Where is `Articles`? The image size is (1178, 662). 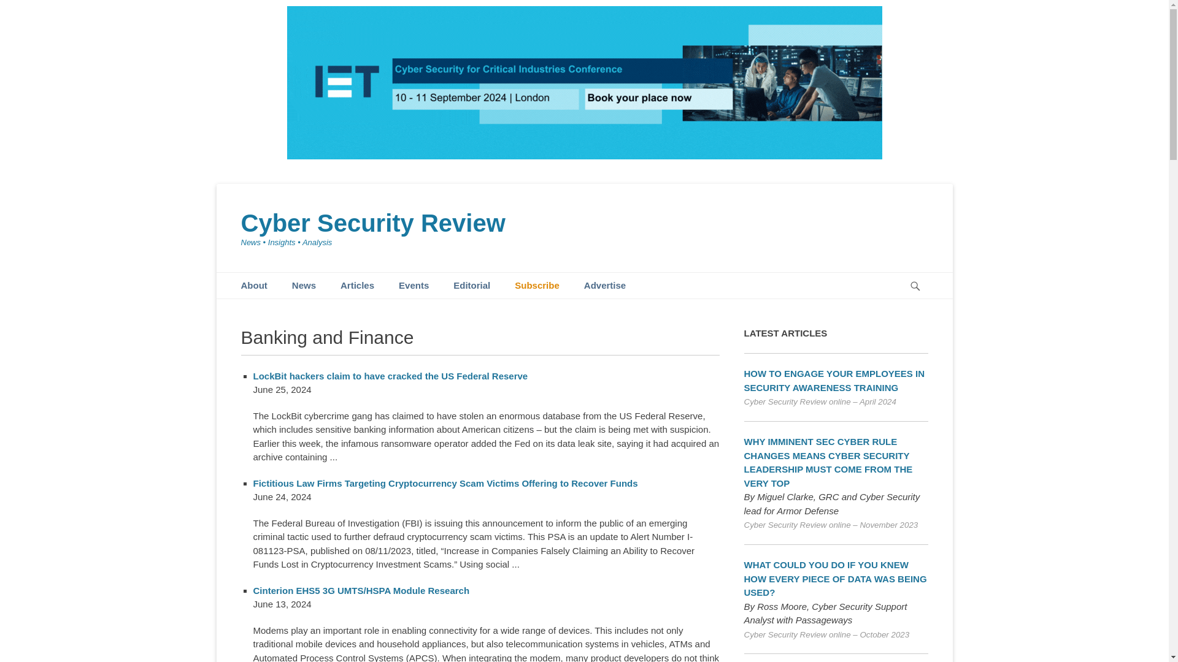 Articles is located at coordinates (357, 286).